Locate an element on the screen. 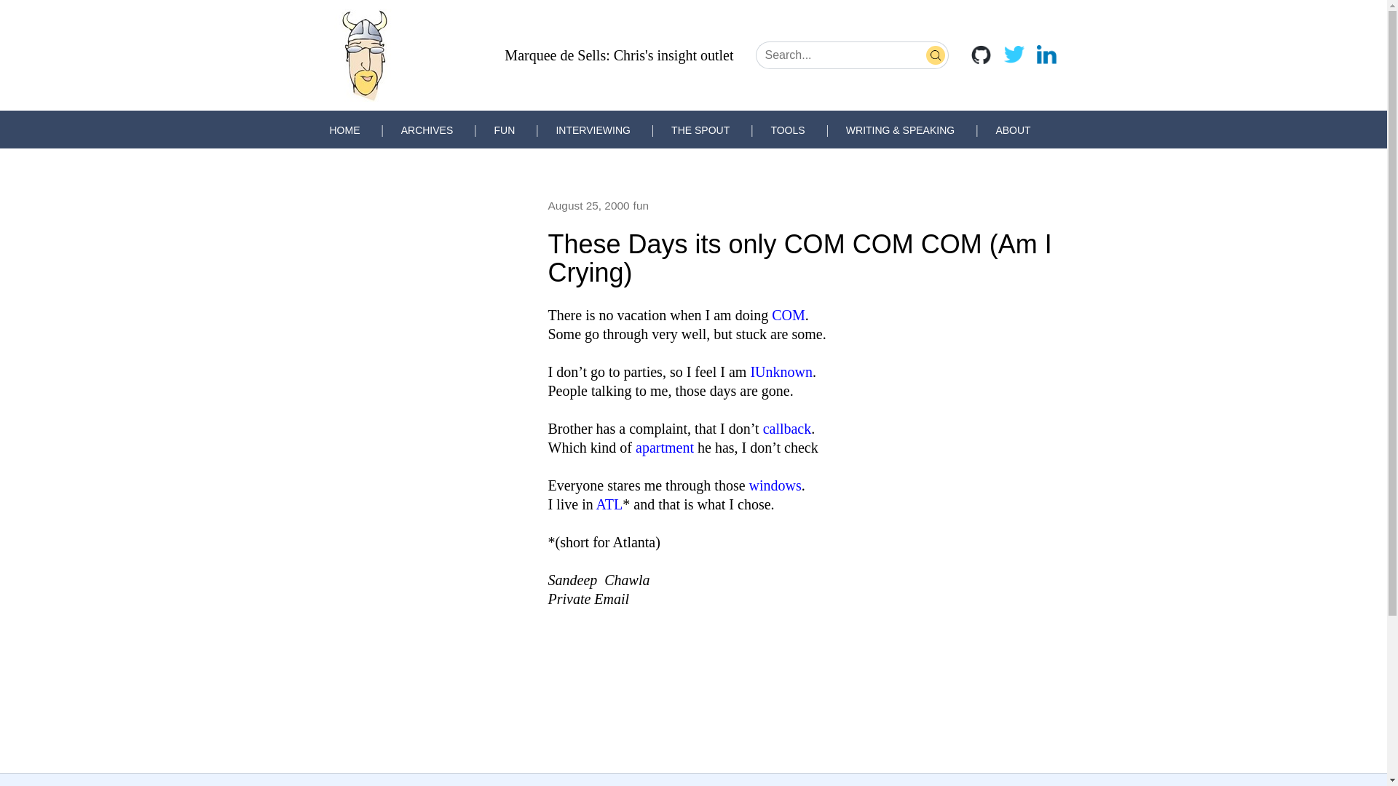 This screenshot has height=786, width=1398. ABOUT is located at coordinates (1013, 130).